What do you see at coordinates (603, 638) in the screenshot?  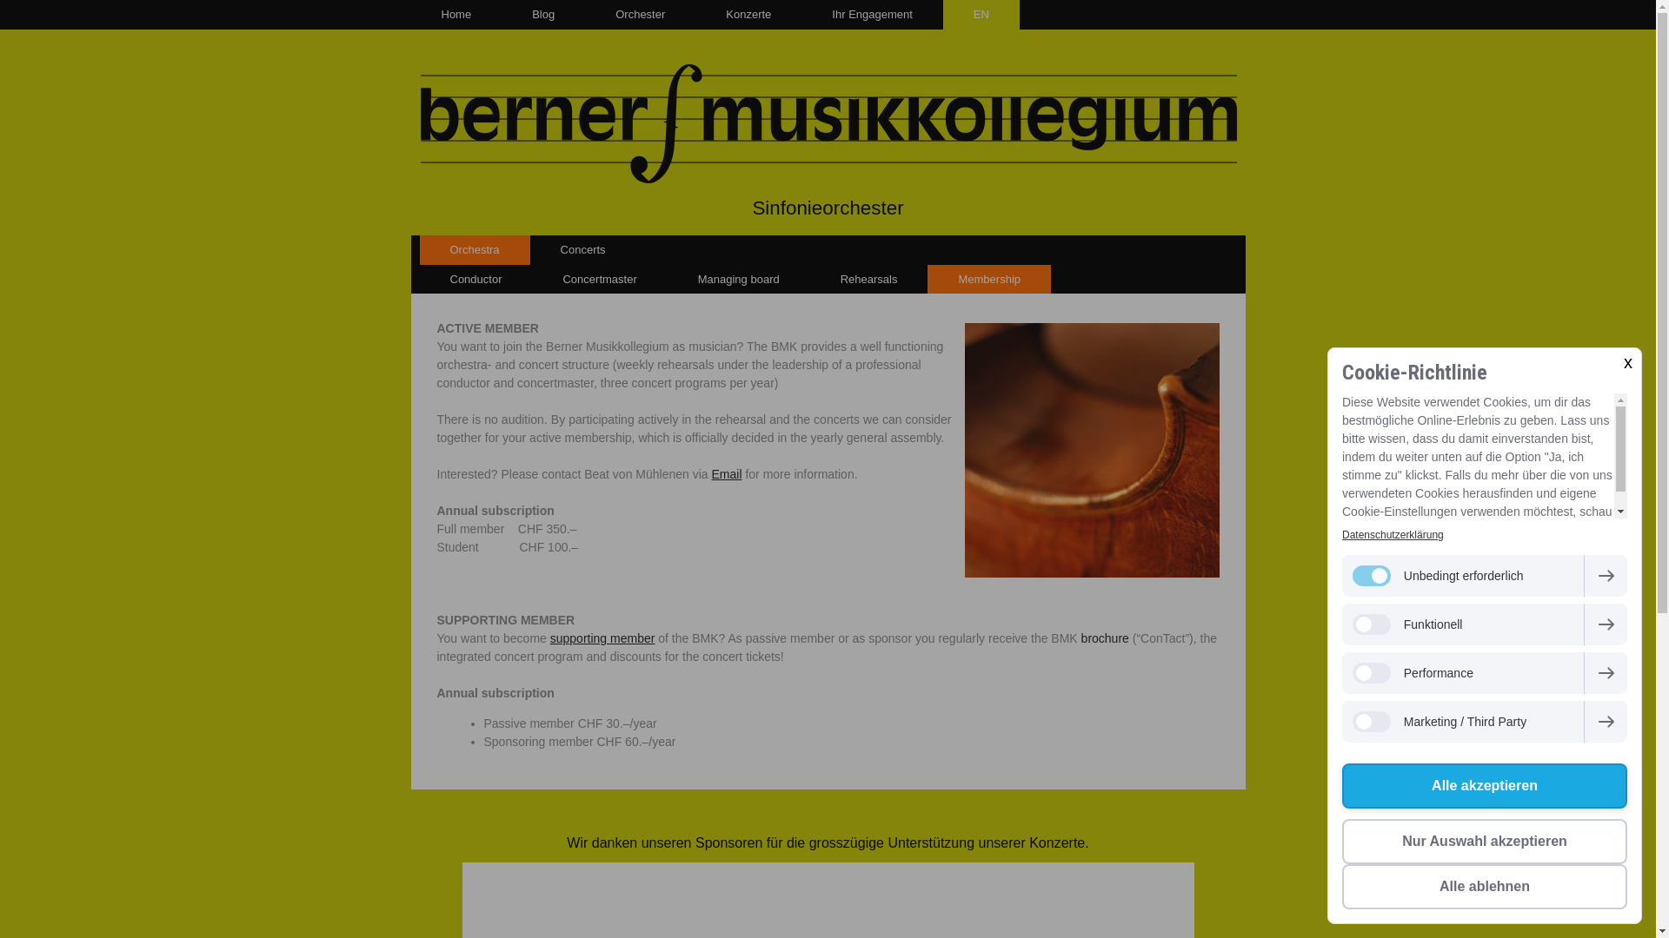 I see `supporting member` at bounding box center [603, 638].